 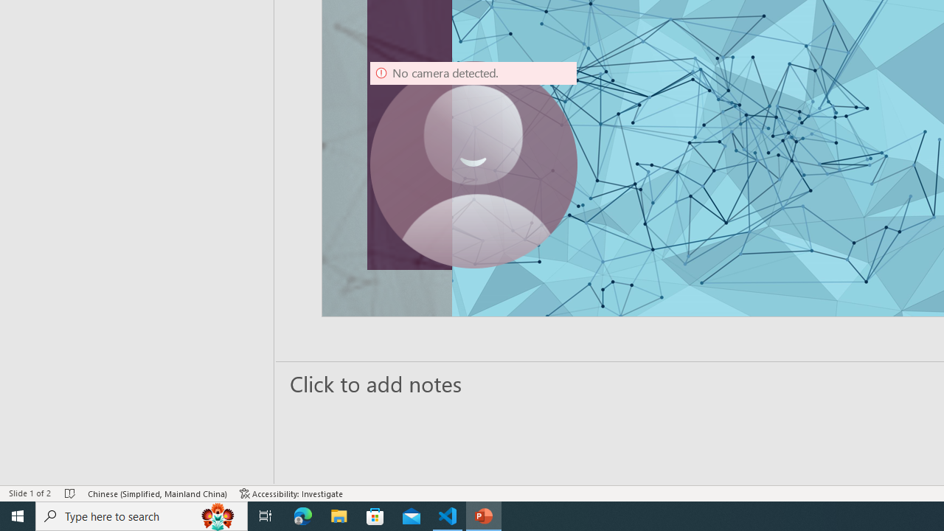 I want to click on Problems (Ctrl+Shift+M), so click(x=419, y=161).